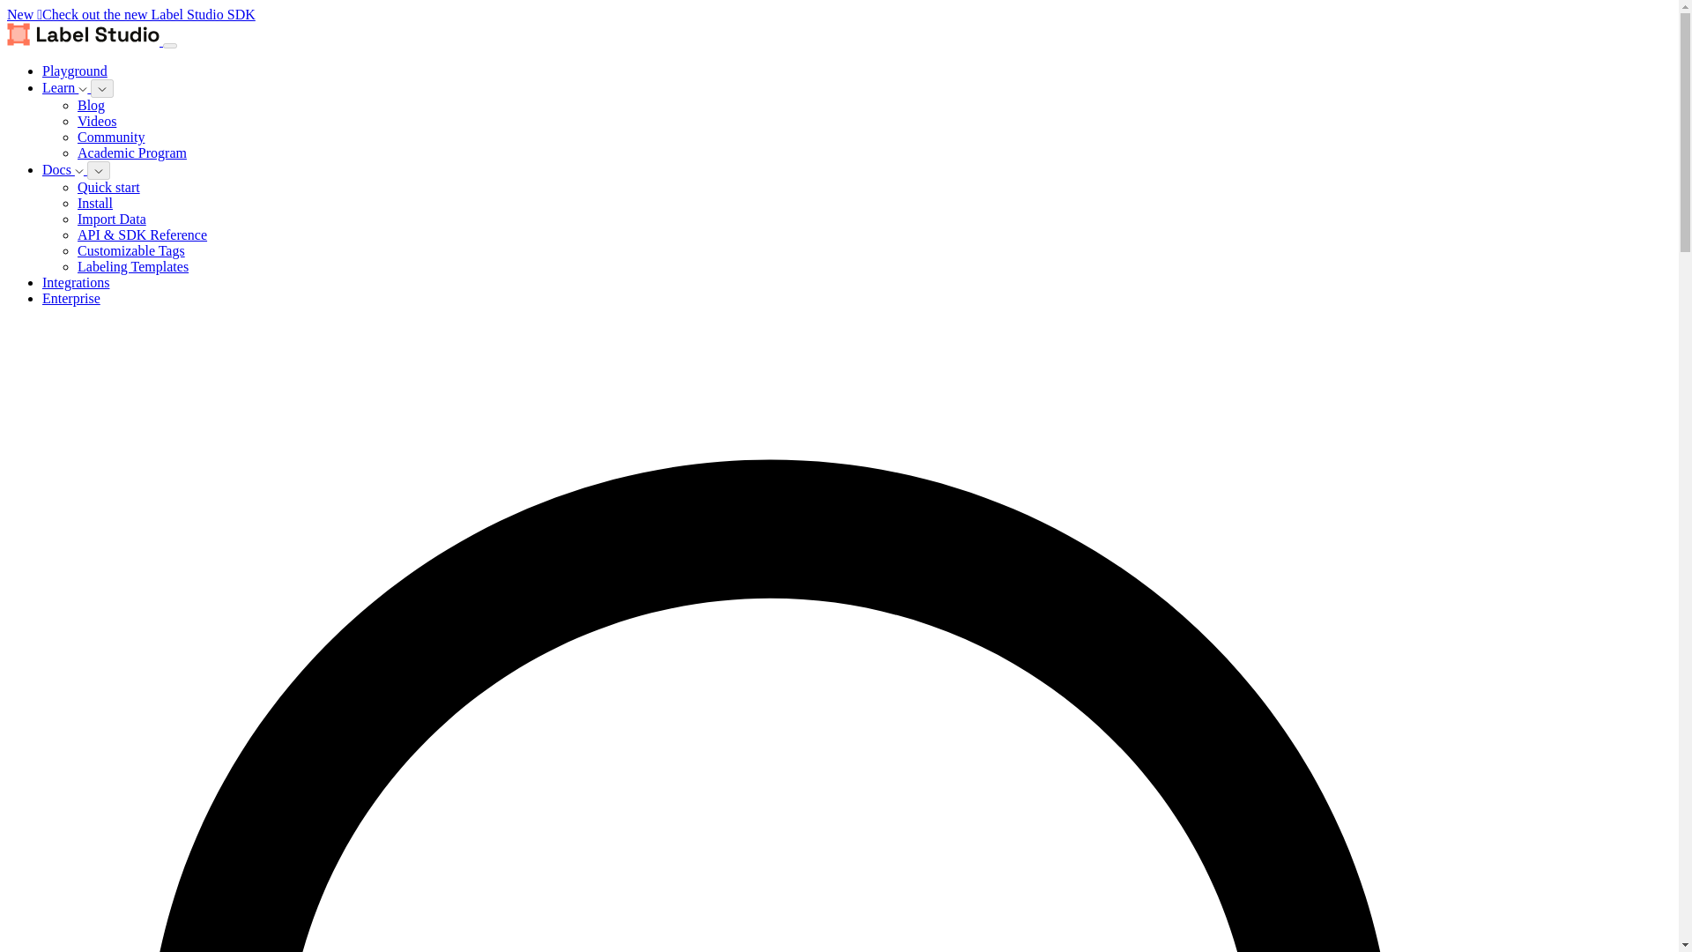  Describe the element at coordinates (76, 282) in the screenshot. I see `Integrations` at that location.